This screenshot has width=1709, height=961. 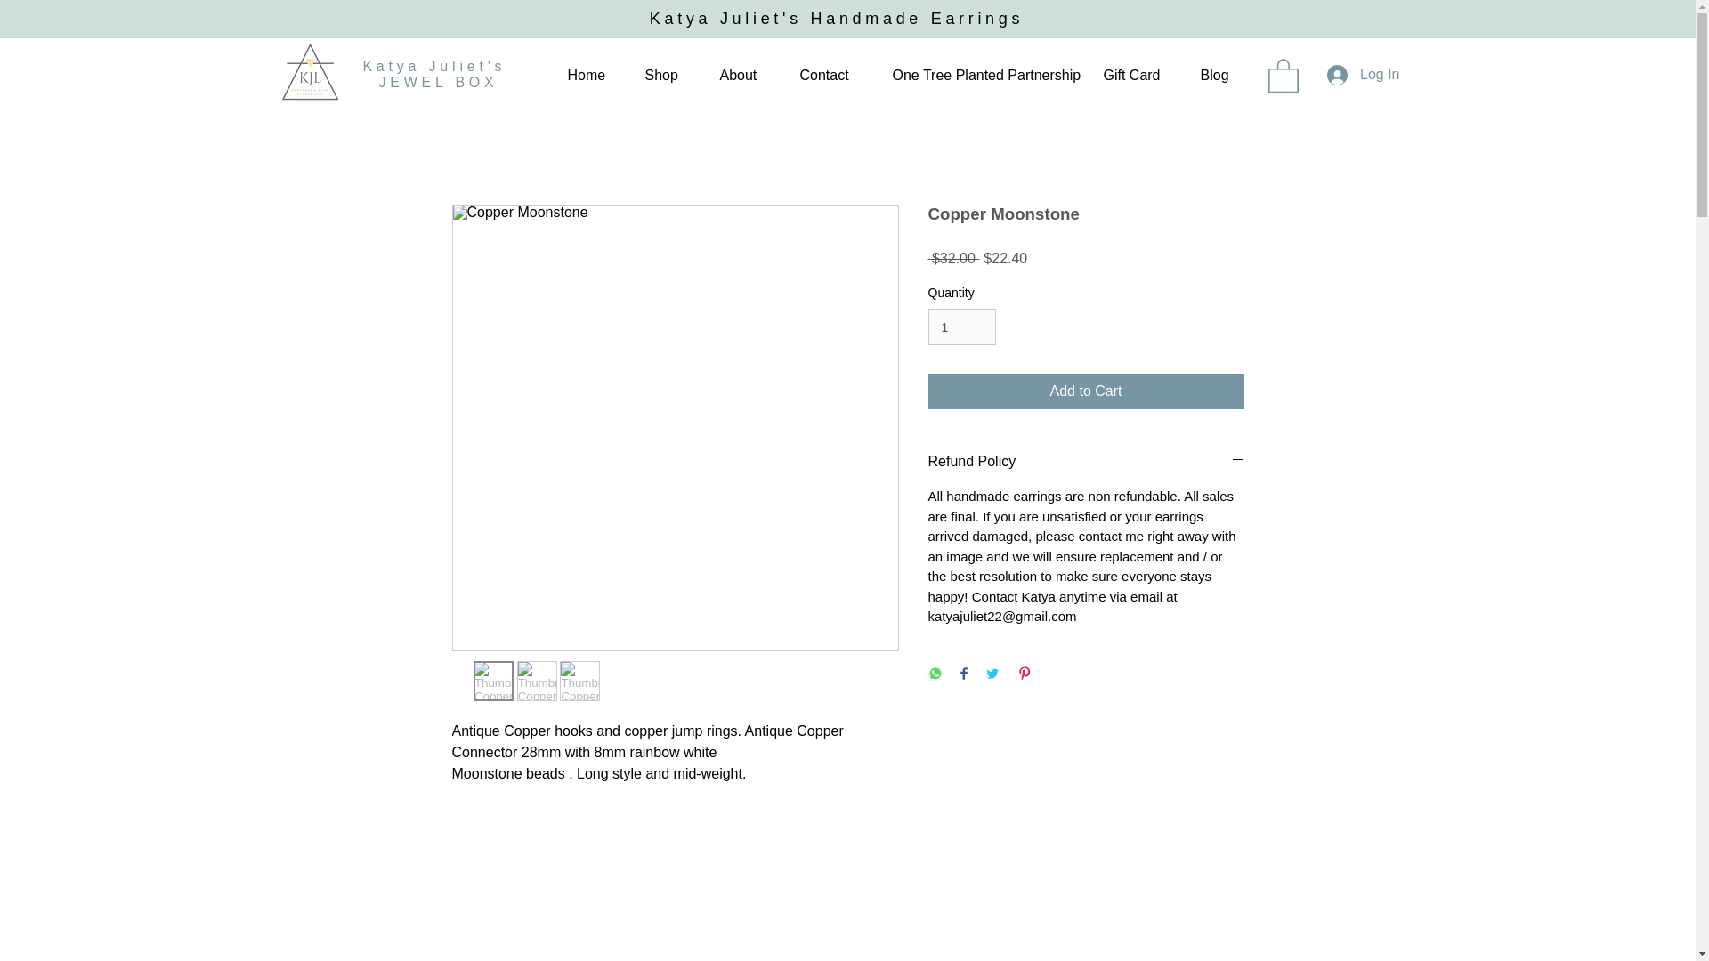 I want to click on One Tree Planted Partnership, so click(x=976, y=76).